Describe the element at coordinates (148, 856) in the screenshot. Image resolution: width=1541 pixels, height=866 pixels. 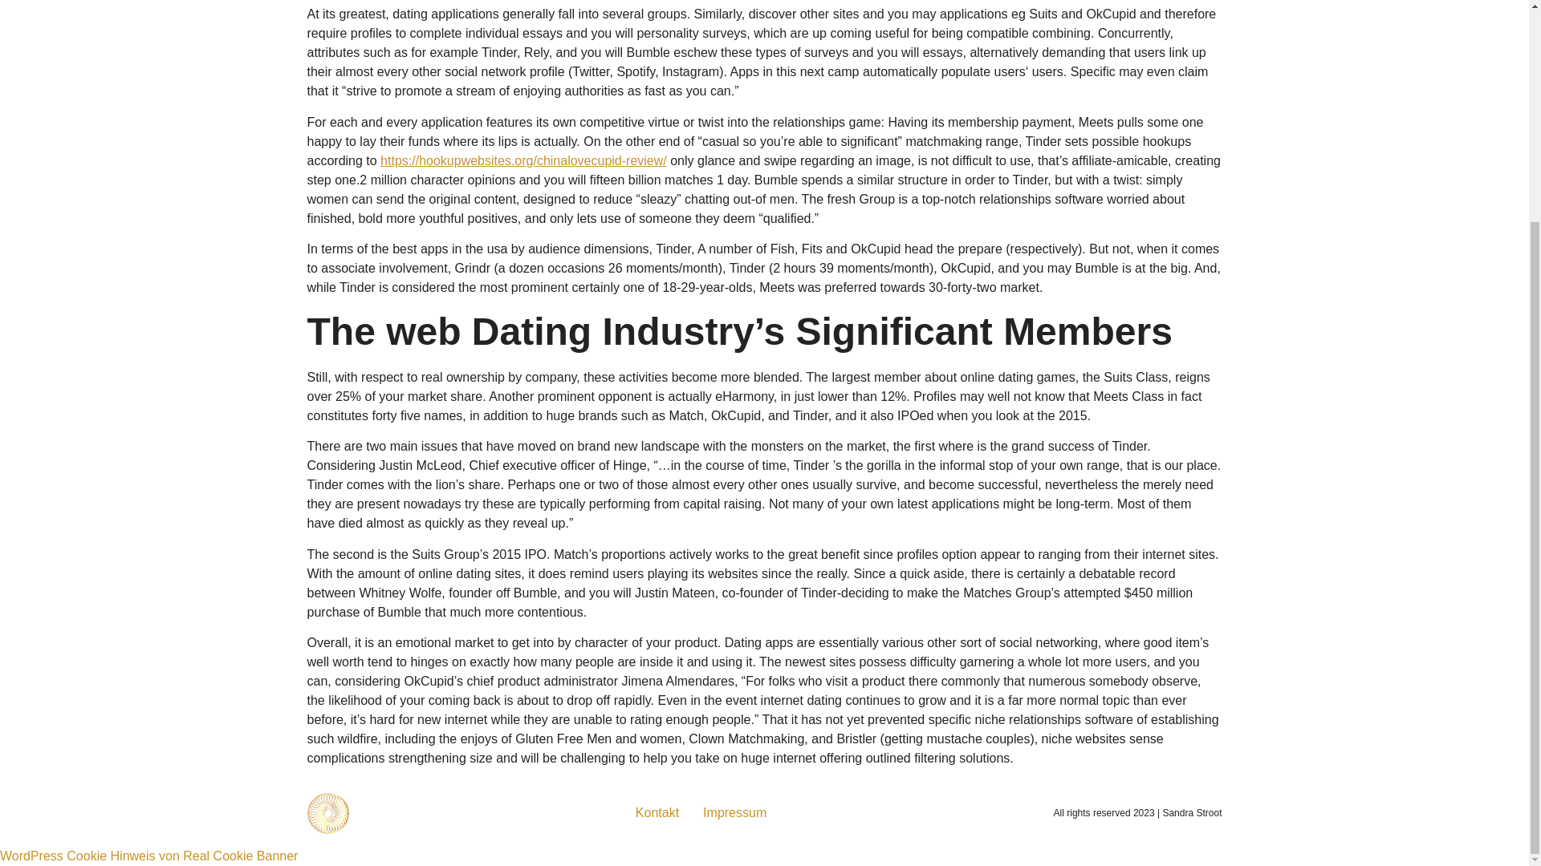
I see `WordPress Cookie Hinweis von Real Cookie Banner` at that location.